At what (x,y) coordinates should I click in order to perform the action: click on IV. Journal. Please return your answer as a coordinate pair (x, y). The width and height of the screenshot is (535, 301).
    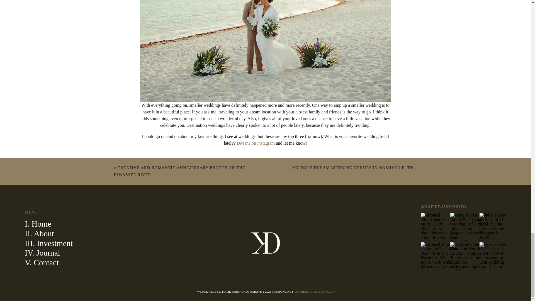
    Looking at the image, I should click on (42, 253).